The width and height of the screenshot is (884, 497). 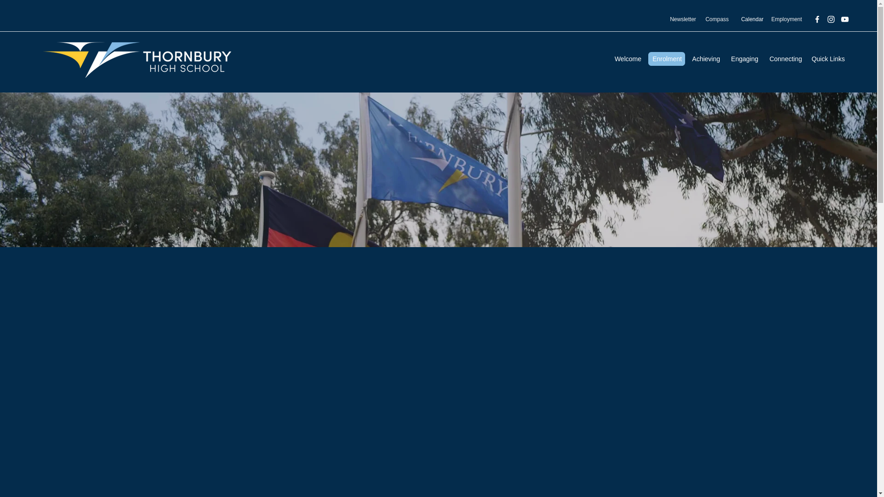 What do you see at coordinates (705, 59) in the screenshot?
I see `Achieving` at bounding box center [705, 59].